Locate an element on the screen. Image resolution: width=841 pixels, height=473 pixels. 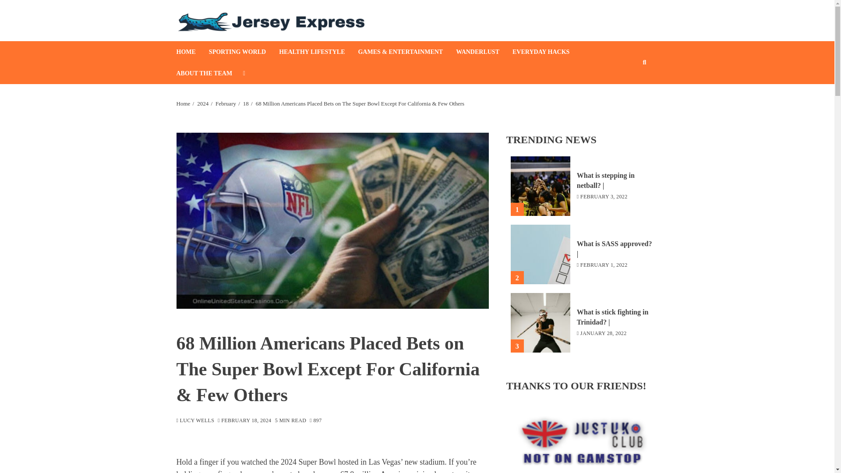
SPORTING WORLD is located at coordinates (244, 52).